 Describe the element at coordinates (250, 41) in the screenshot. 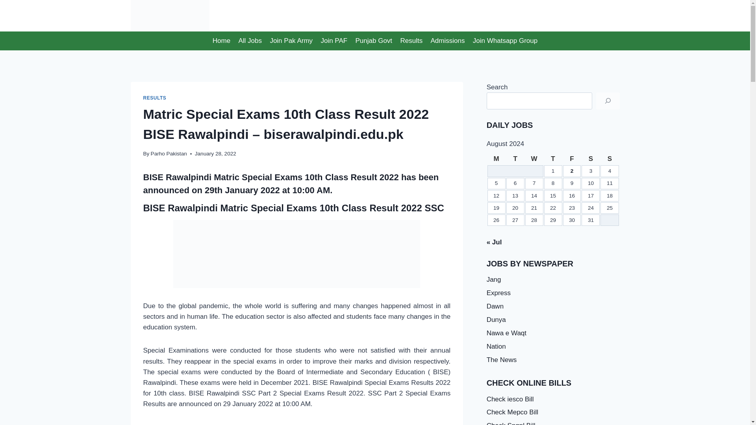

I see `All Jobs` at that location.